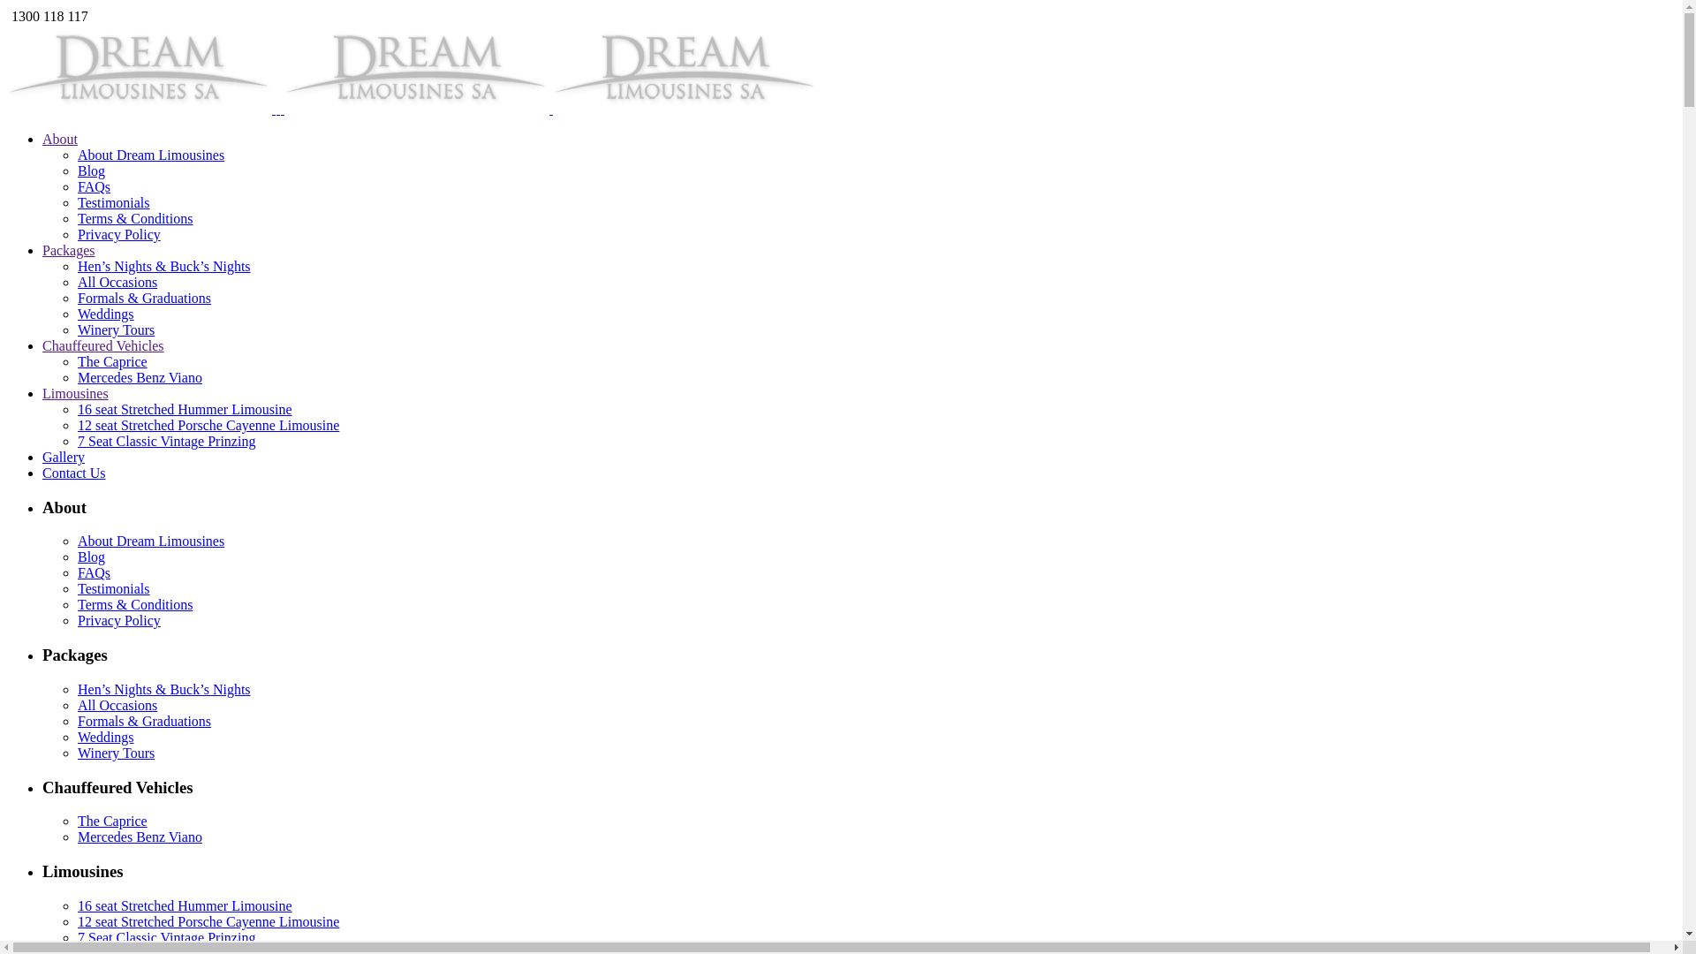 This screenshot has height=954, width=1696. I want to click on The Caprice, so click(113, 821).